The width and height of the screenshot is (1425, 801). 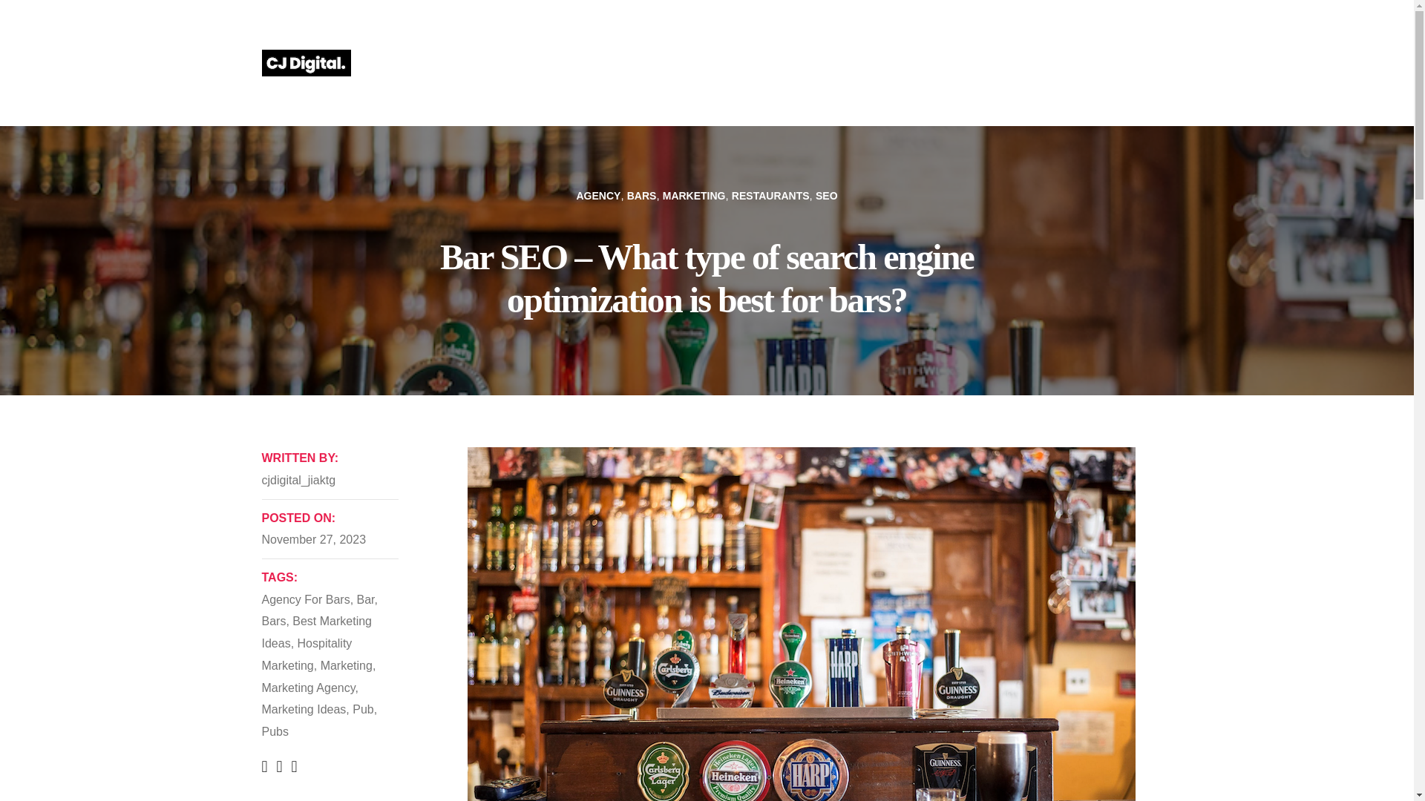 I want to click on SEO, so click(x=826, y=196).